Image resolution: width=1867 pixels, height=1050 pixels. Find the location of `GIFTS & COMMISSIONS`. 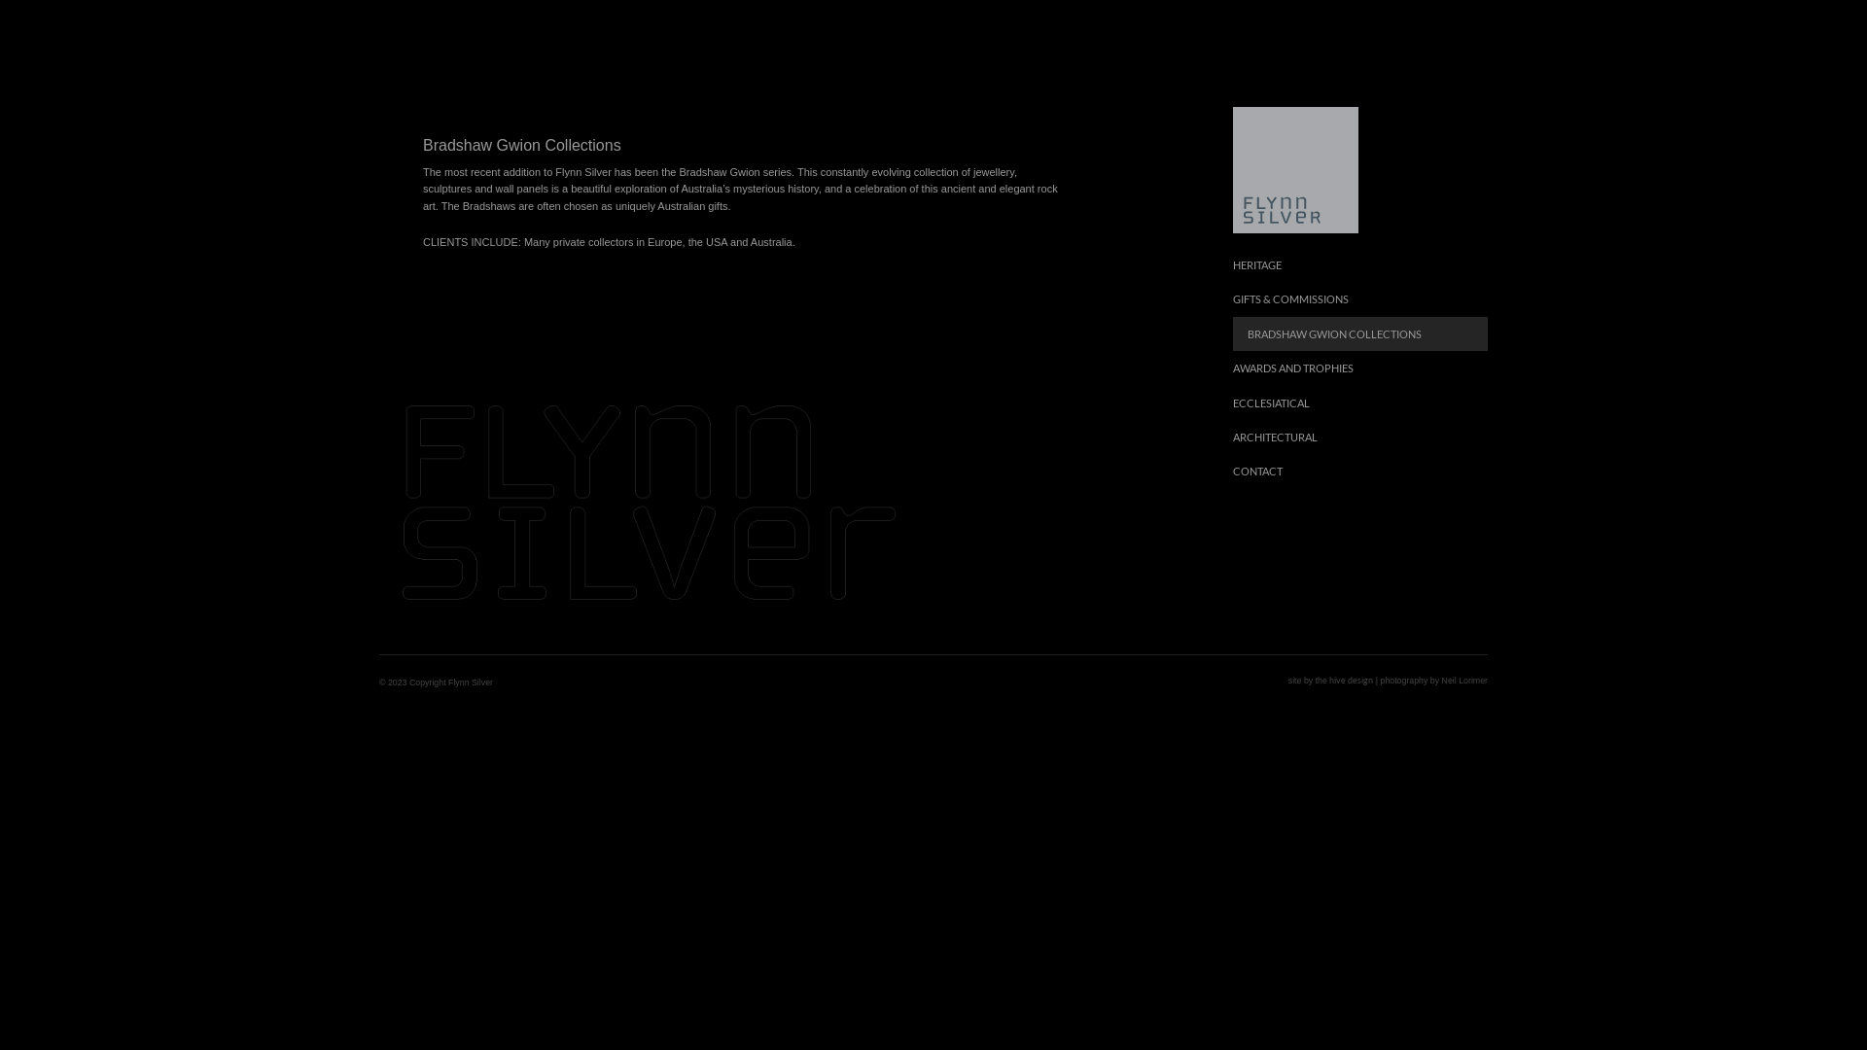

GIFTS & COMMISSIONS is located at coordinates (1361, 299).